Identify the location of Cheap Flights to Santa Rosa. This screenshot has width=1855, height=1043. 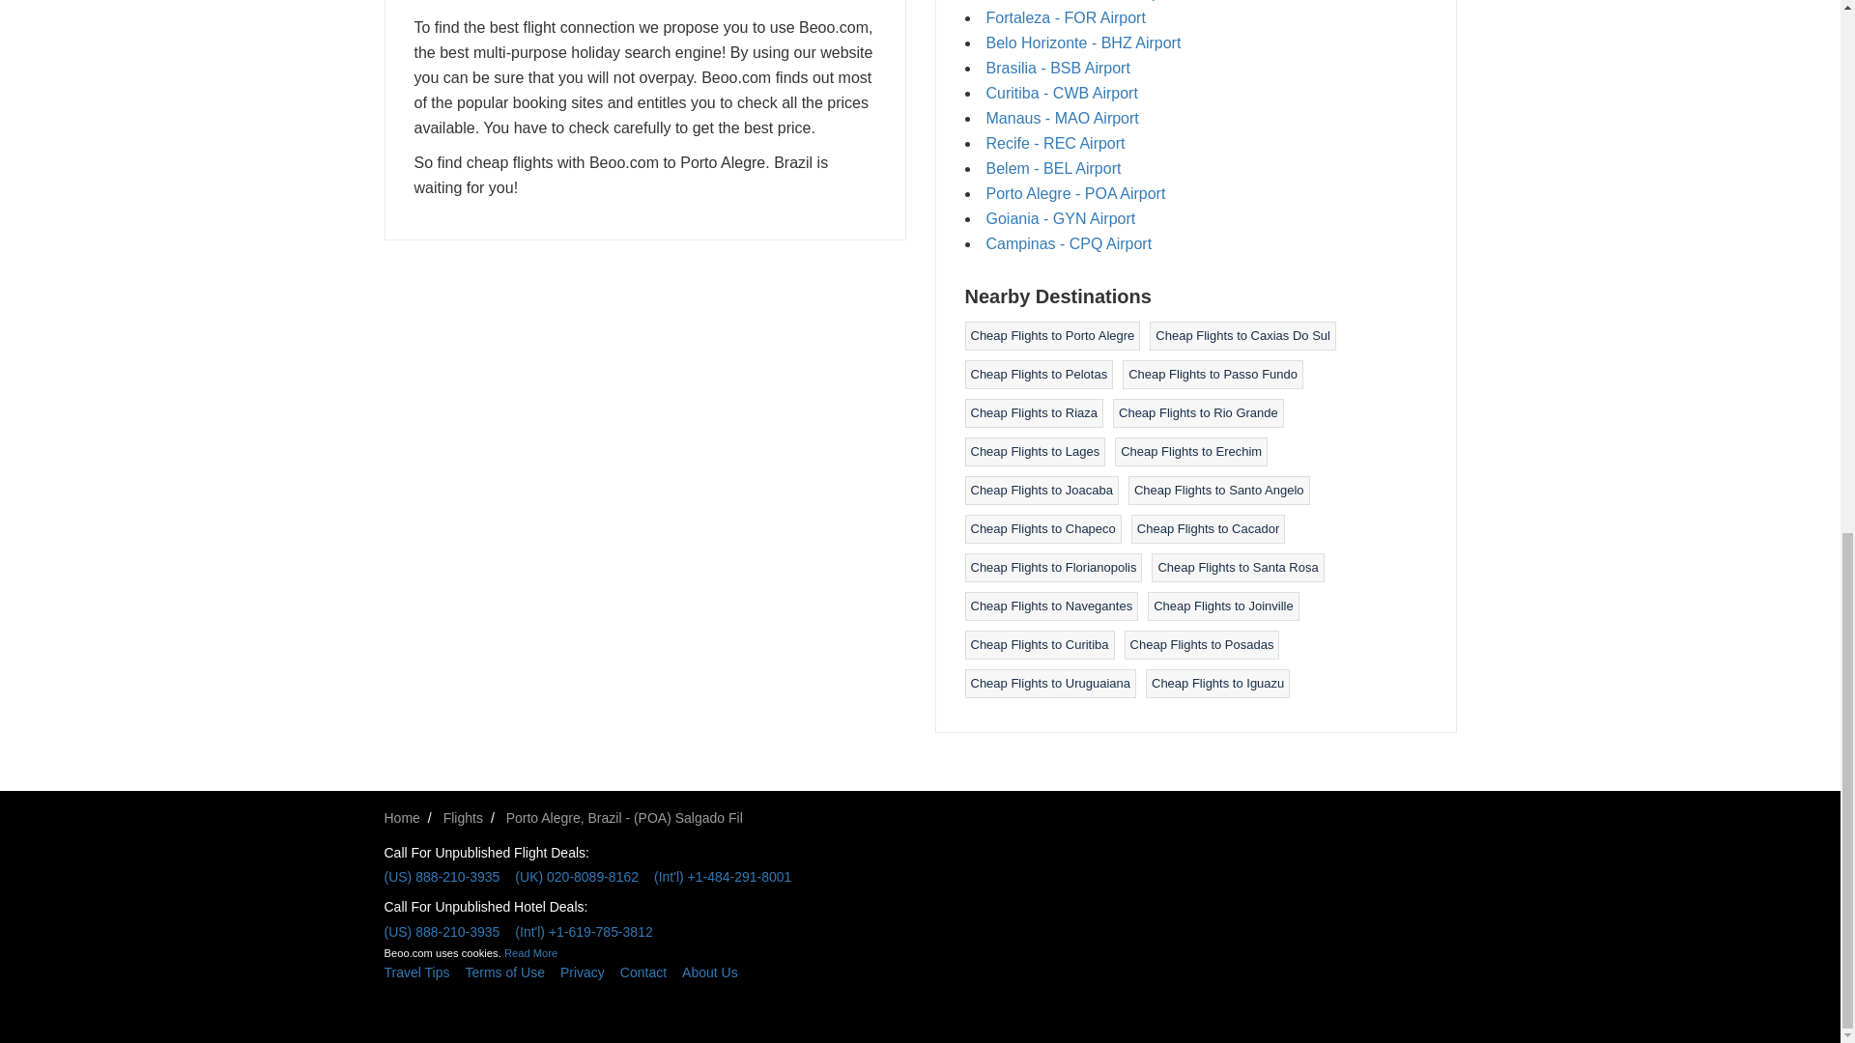
(1237, 567).